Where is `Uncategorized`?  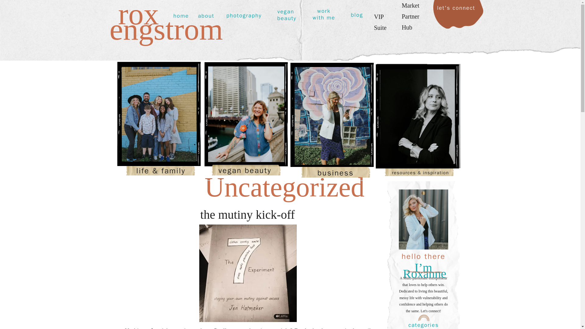 Uncategorized is located at coordinates (285, 187).